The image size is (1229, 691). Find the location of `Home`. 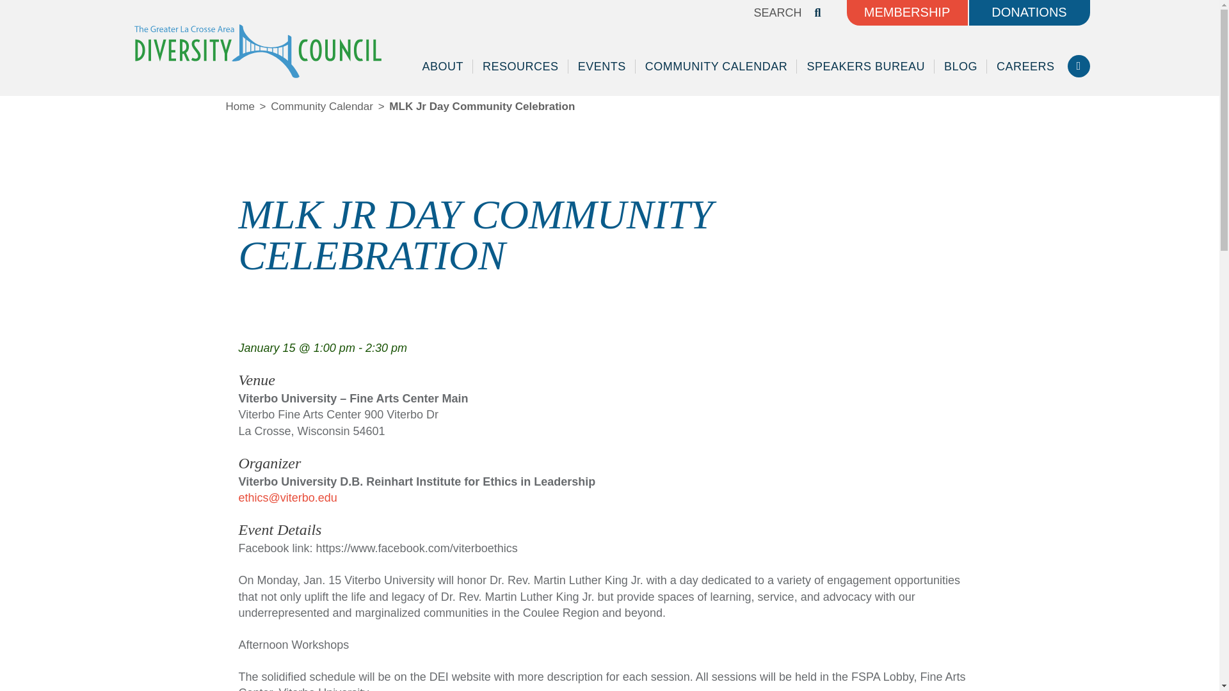

Home is located at coordinates (239, 106).